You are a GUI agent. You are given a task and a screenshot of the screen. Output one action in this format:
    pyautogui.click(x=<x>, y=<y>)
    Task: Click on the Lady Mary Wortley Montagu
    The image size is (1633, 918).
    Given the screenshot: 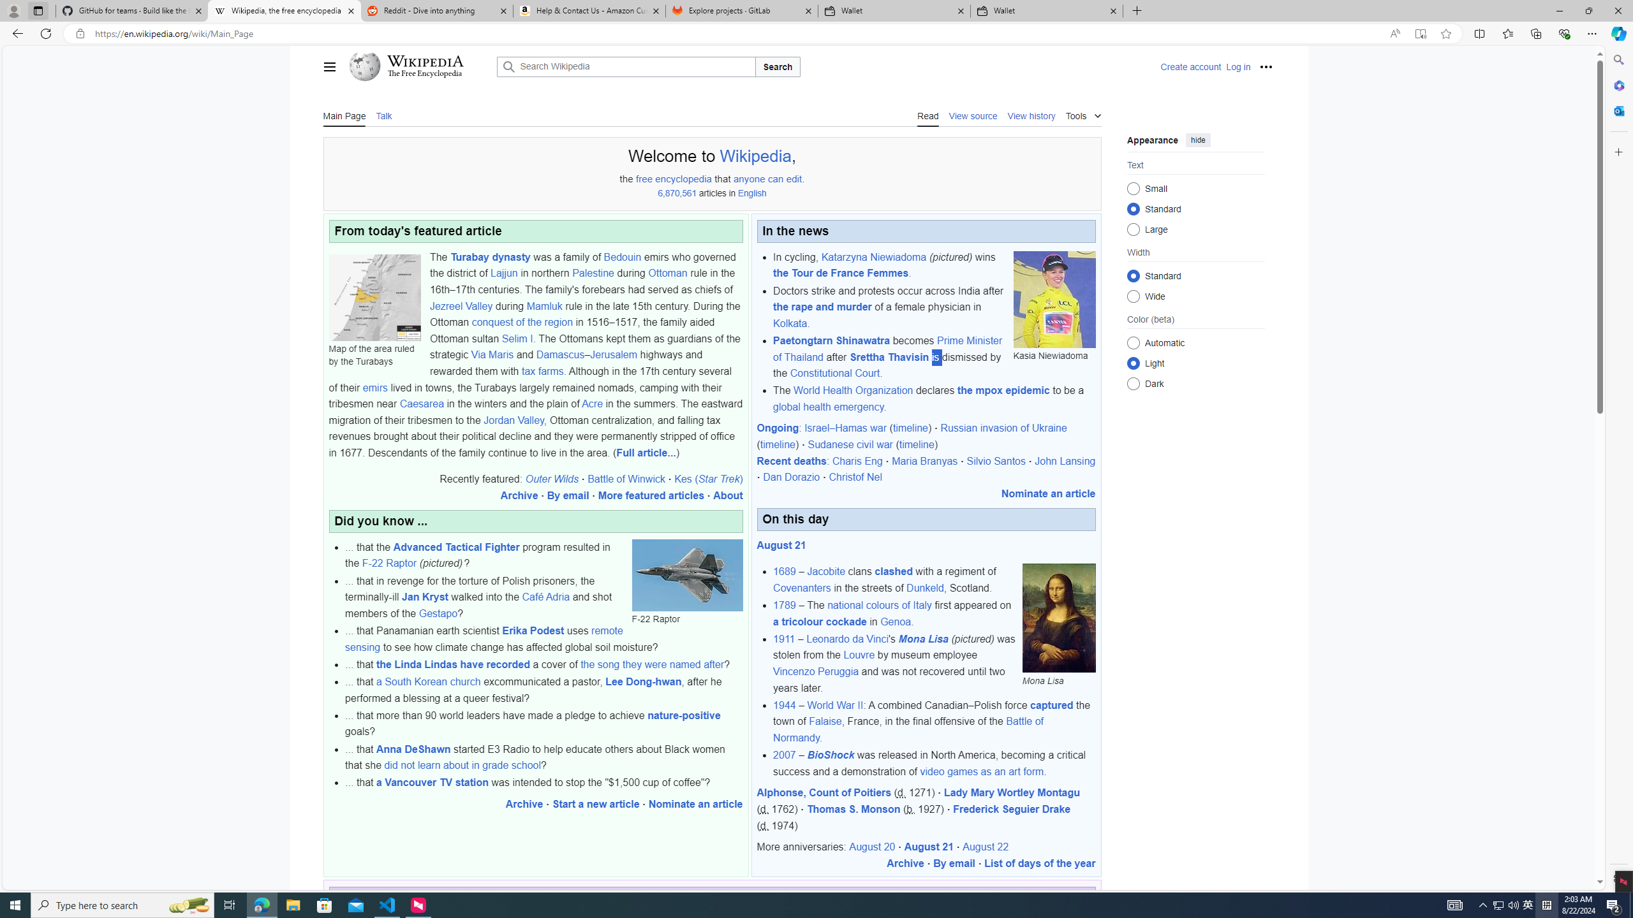 What is the action you would take?
    pyautogui.click(x=1012, y=793)
    